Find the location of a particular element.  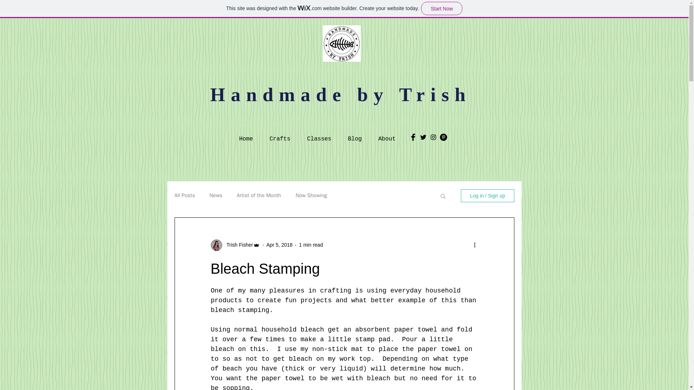

Artist of the Month is located at coordinates (259, 195).